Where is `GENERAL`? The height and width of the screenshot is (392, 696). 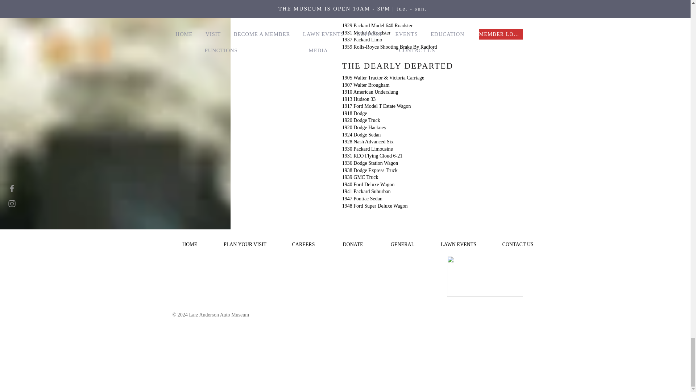
GENERAL is located at coordinates (402, 241).